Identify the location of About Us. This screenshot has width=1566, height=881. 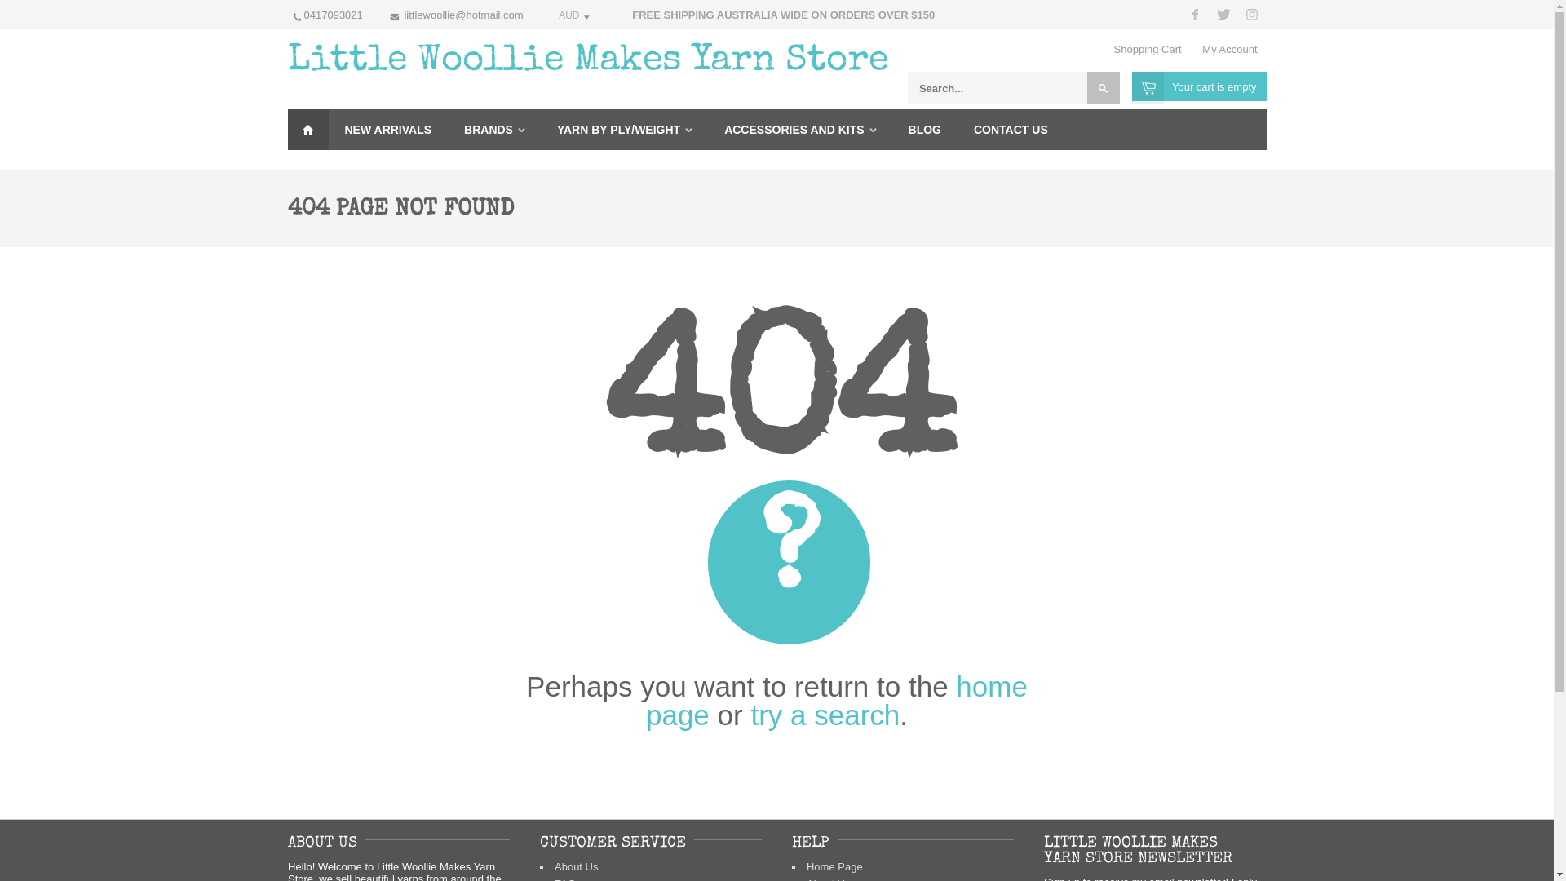
(576, 866).